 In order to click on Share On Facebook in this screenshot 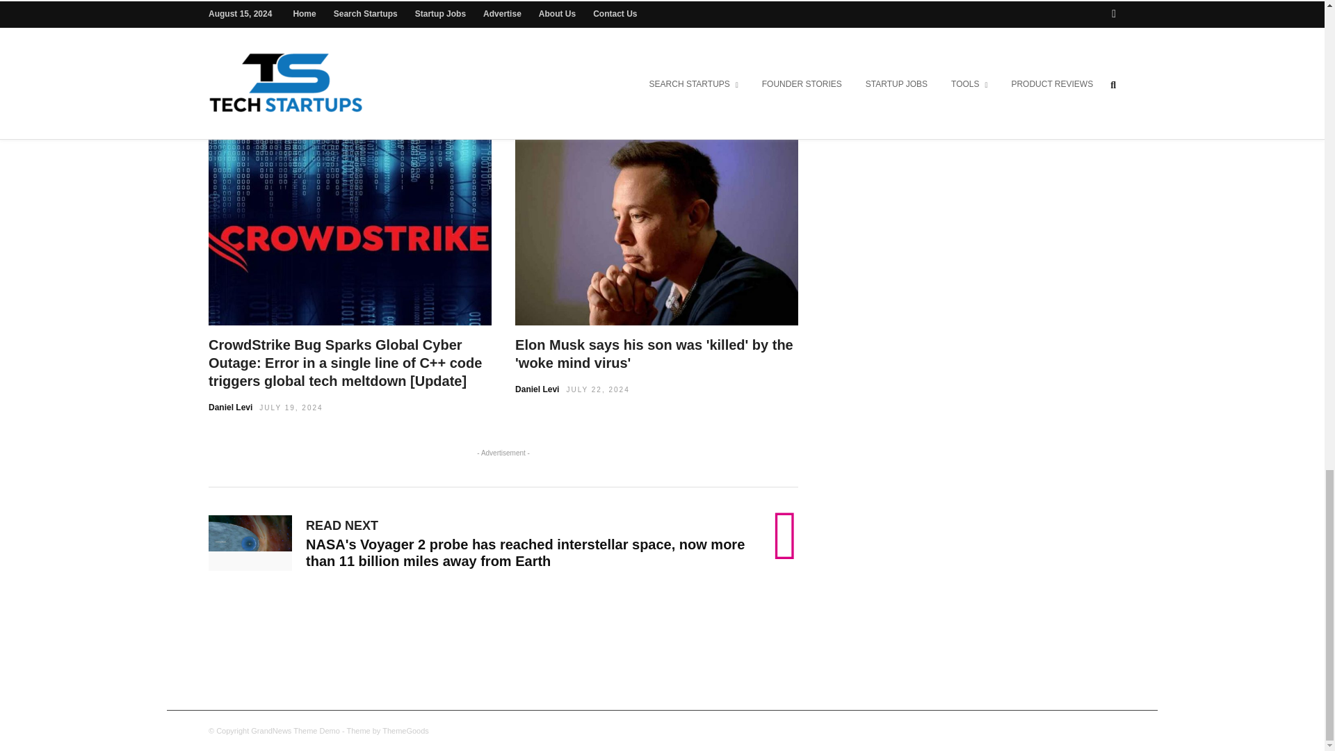, I will do `click(415, 26)`.